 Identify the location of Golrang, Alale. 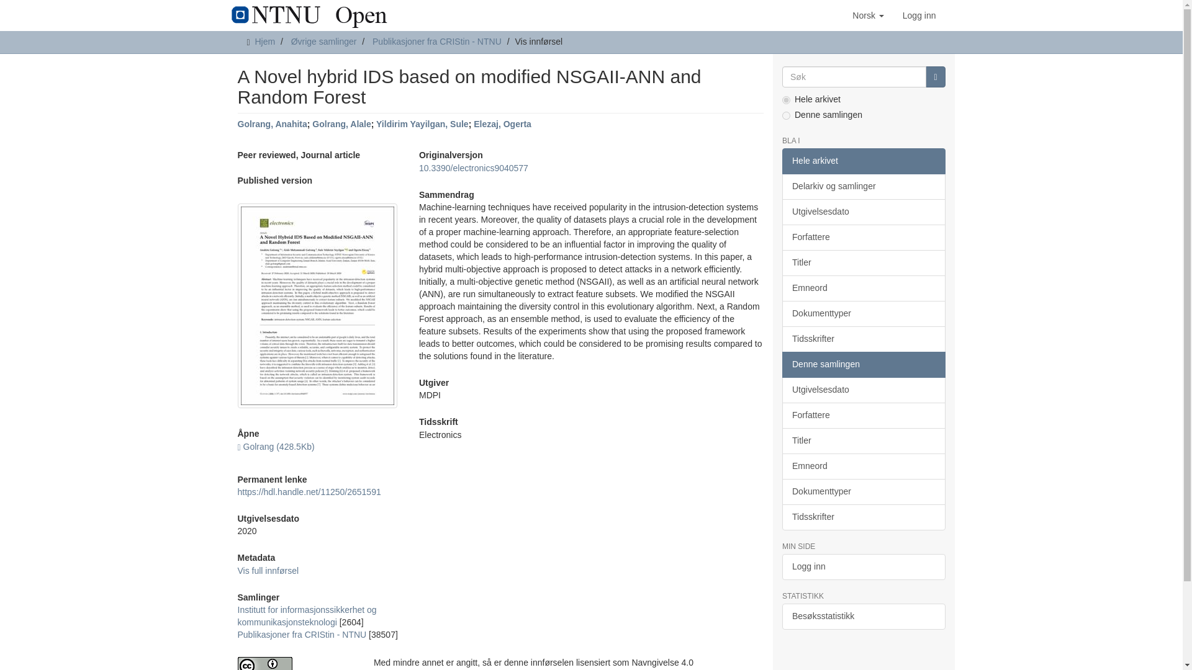
(341, 124).